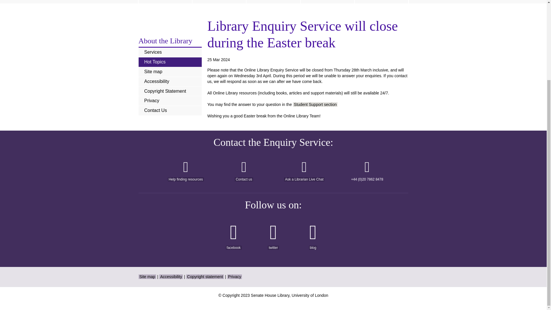  Describe the element at coordinates (170, 52) in the screenshot. I see `Services` at that location.